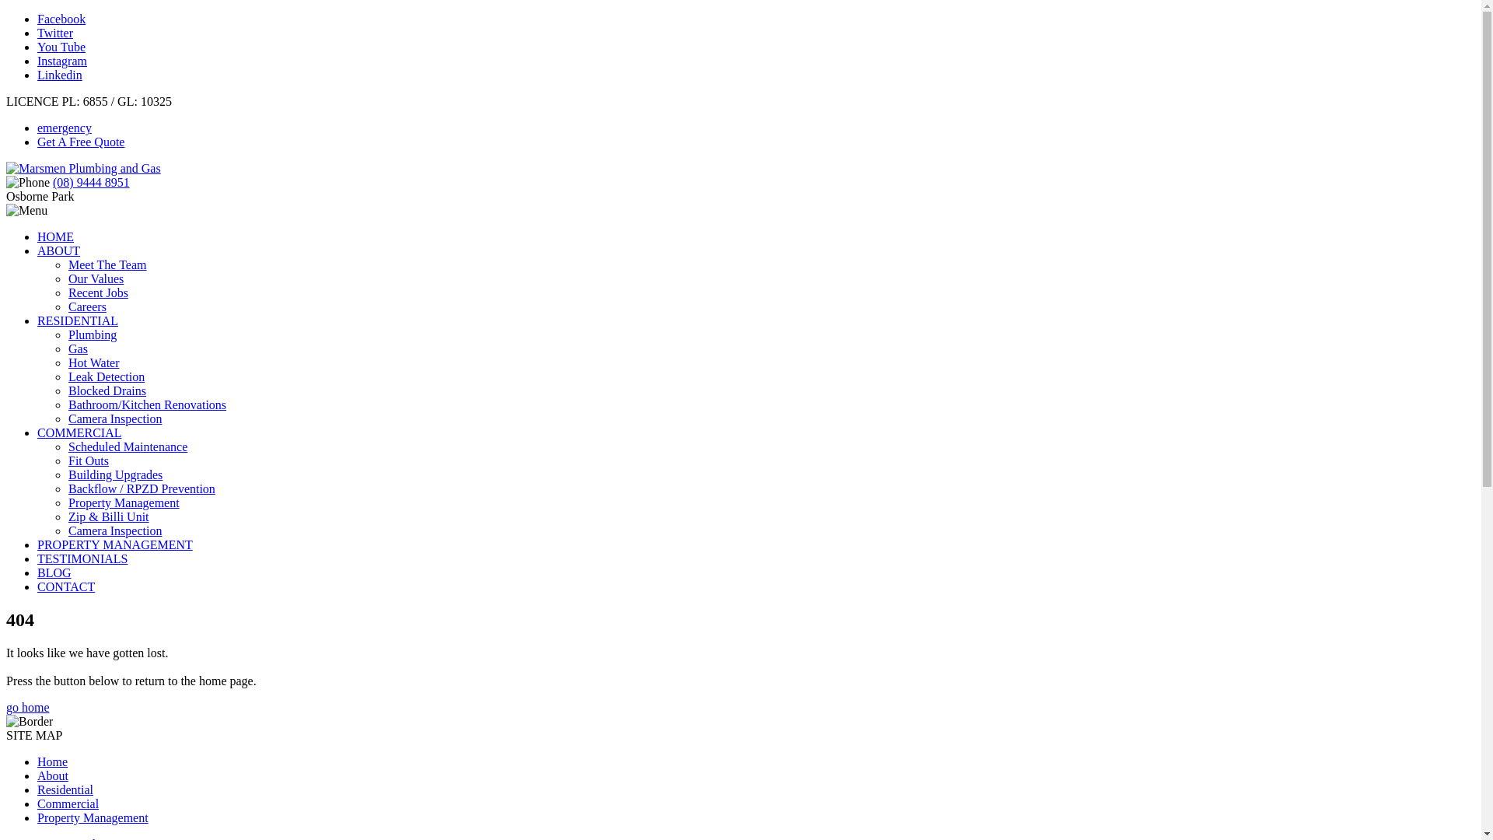 This screenshot has width=1493, height=840. Describe the element at coordinates (92, 182) in the screenshot. I see `(08) 9444 8951` at that location.